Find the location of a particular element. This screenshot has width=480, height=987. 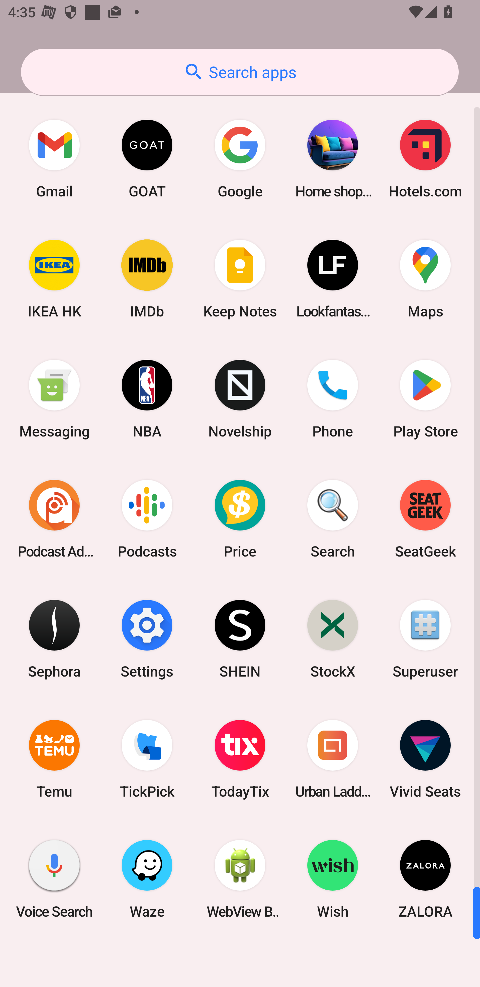

Vivid Seats is located at coordinates (425, 759).